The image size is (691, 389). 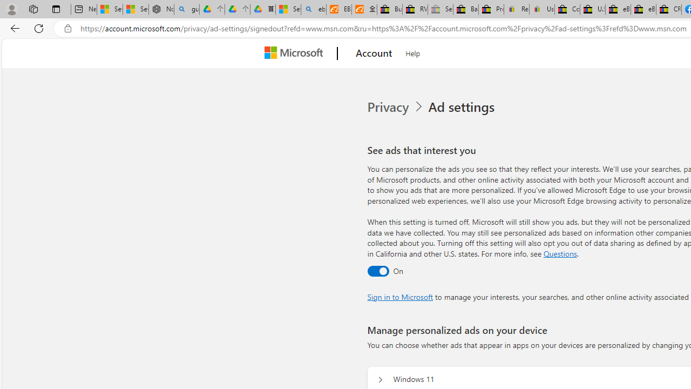 I want to click on Ad settings toggle, so click(x=378, y=271).